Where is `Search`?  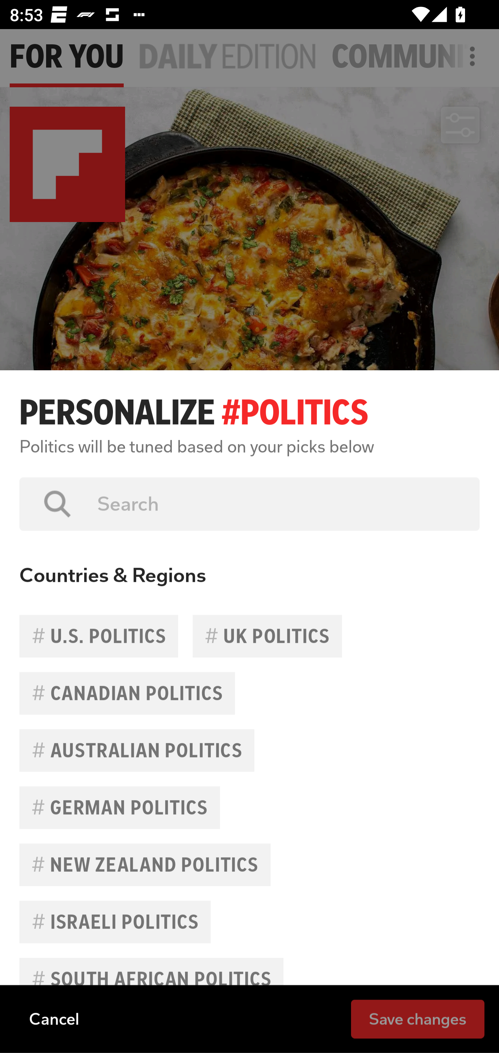
Search is located at coordinates (279, 504).